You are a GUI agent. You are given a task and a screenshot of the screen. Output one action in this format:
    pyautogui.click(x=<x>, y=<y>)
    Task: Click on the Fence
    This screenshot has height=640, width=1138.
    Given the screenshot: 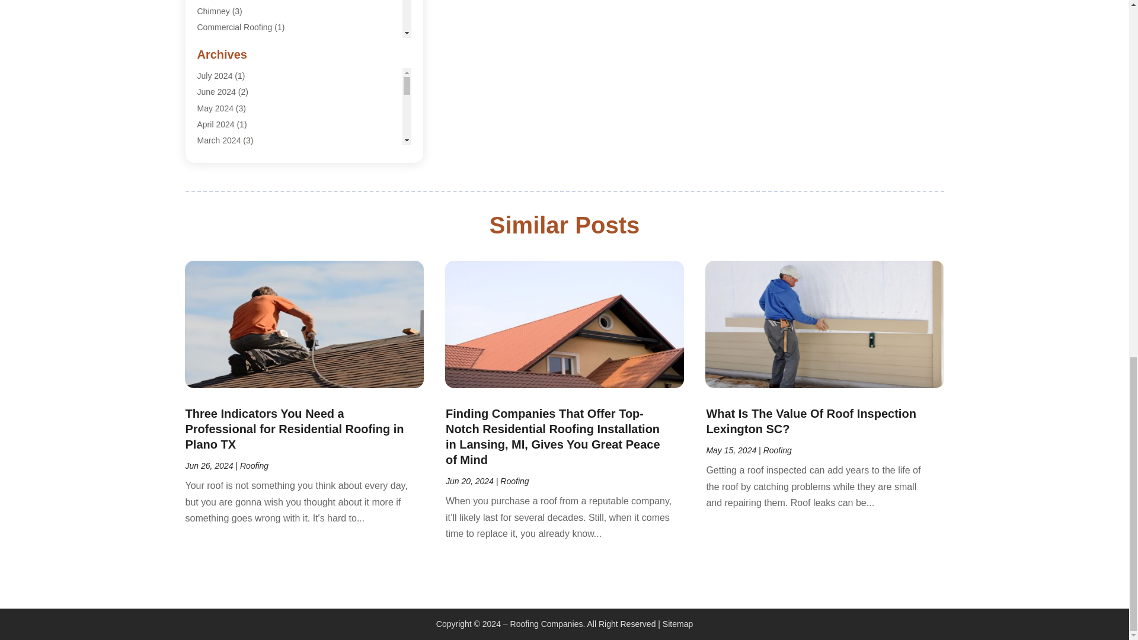 What is the action you would take?
    pyautogui.click(x=208, y=155)
    